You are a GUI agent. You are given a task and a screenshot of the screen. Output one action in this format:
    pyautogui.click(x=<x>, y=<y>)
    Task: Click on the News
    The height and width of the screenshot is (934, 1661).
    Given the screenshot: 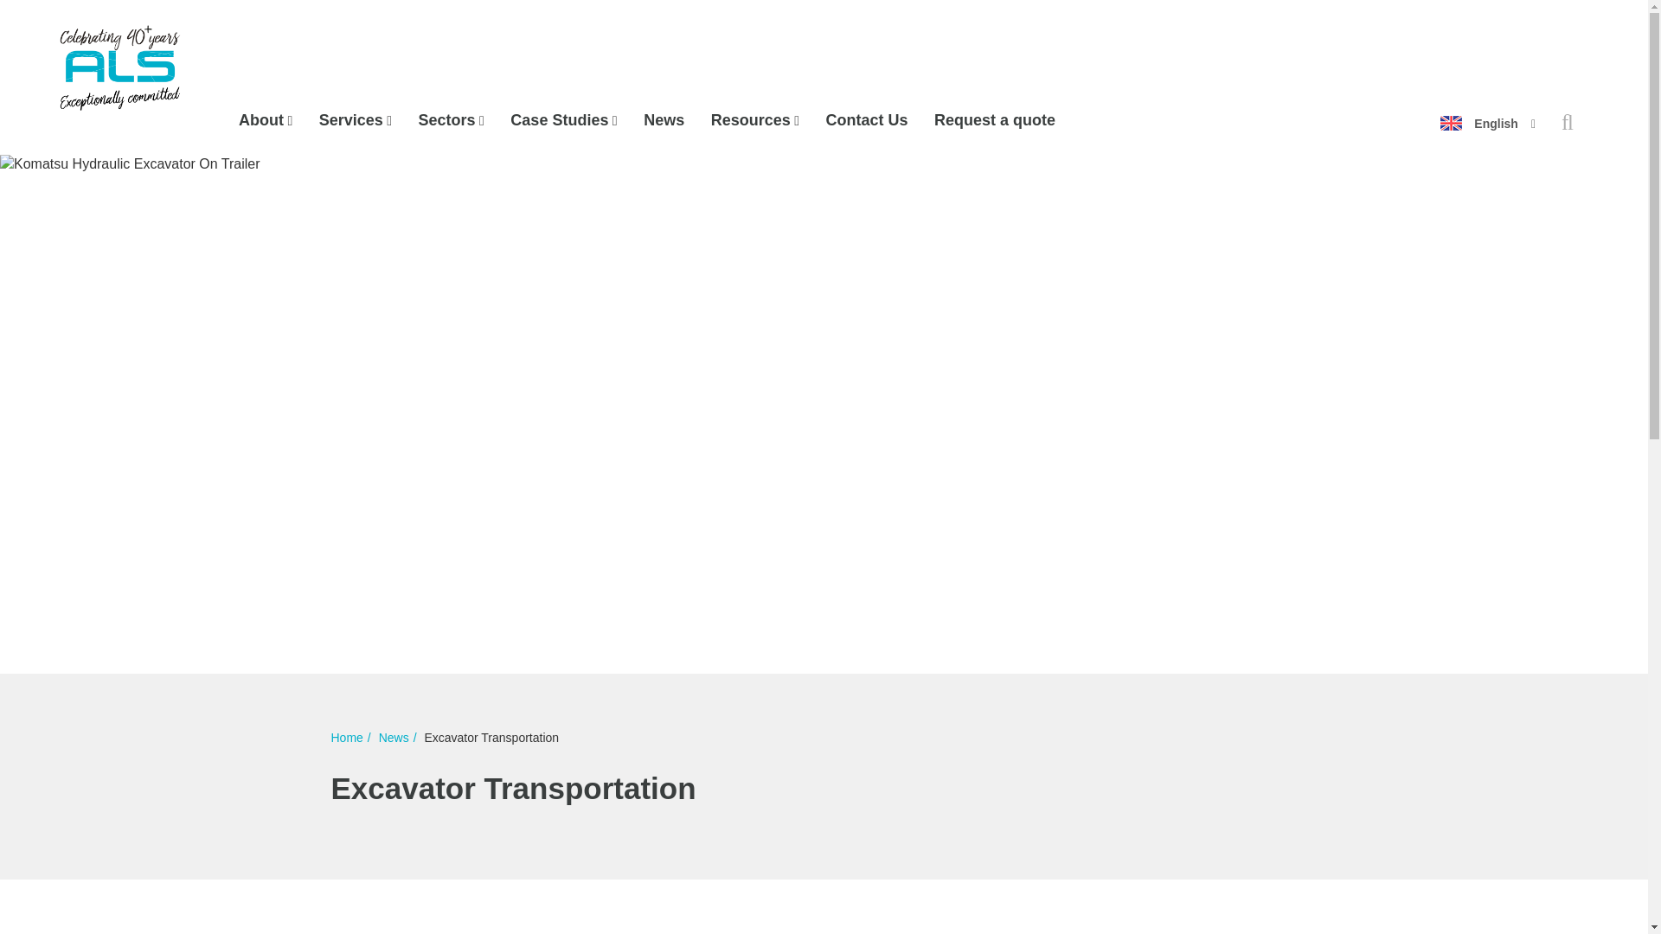 What is the action you would take?
    pyautogui.click(x=661, y=119)
    